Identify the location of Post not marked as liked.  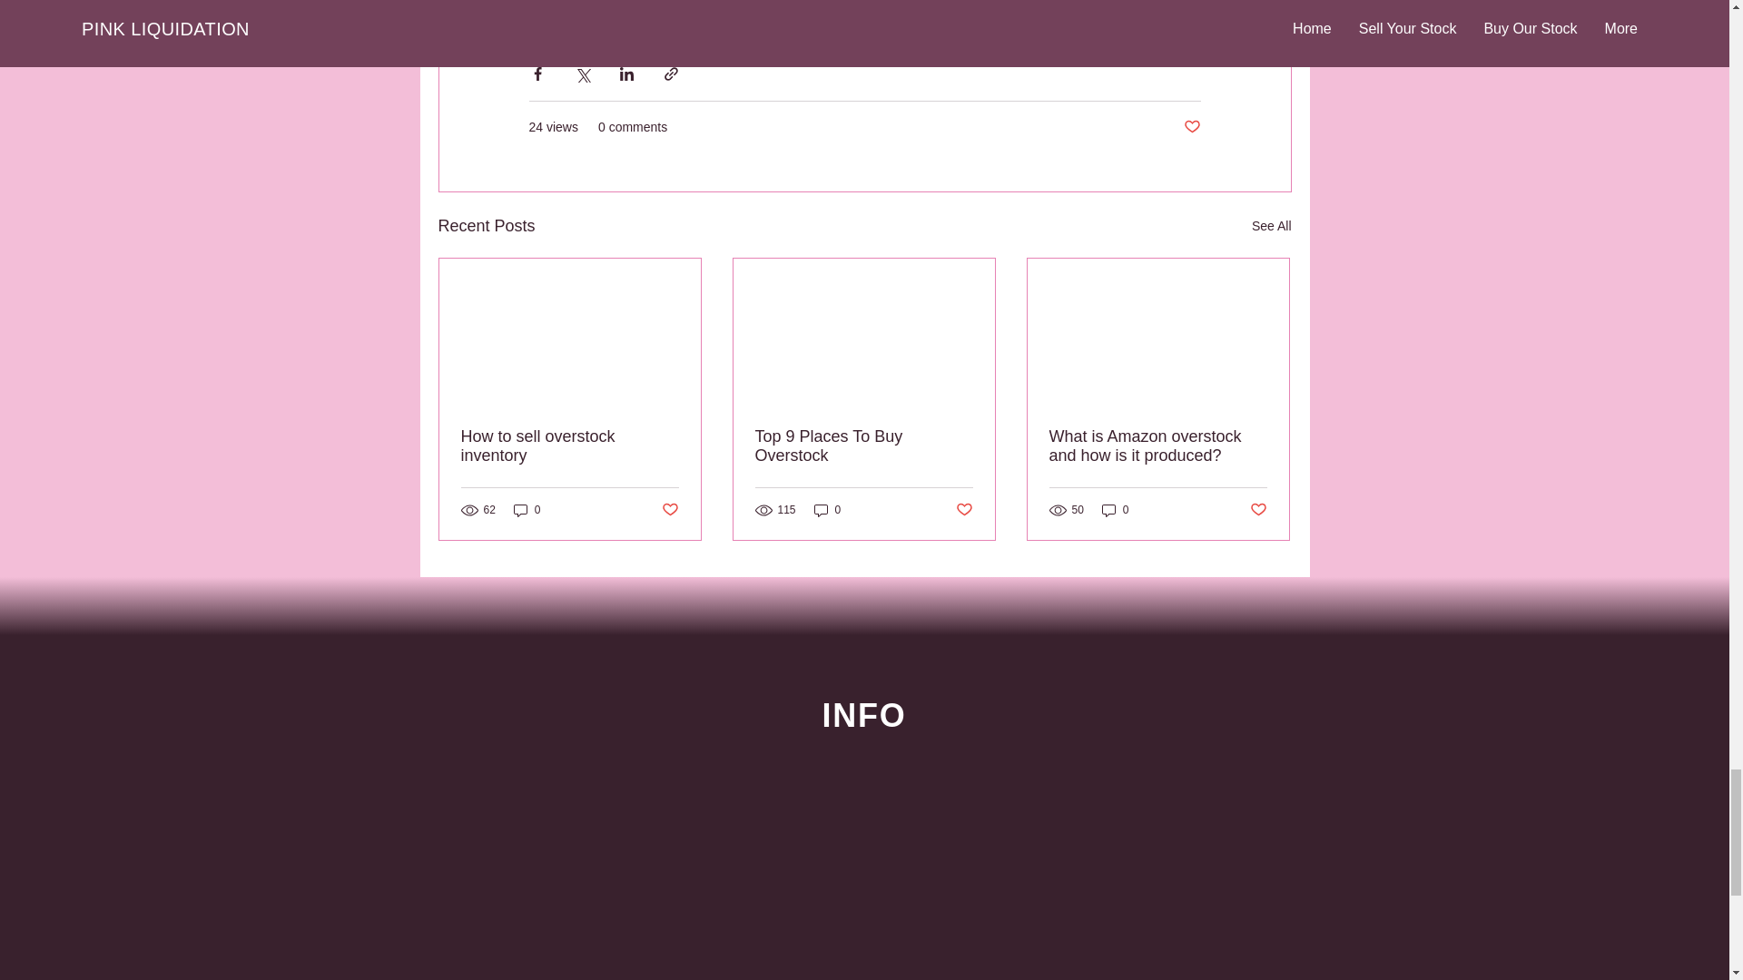
(964, 510).